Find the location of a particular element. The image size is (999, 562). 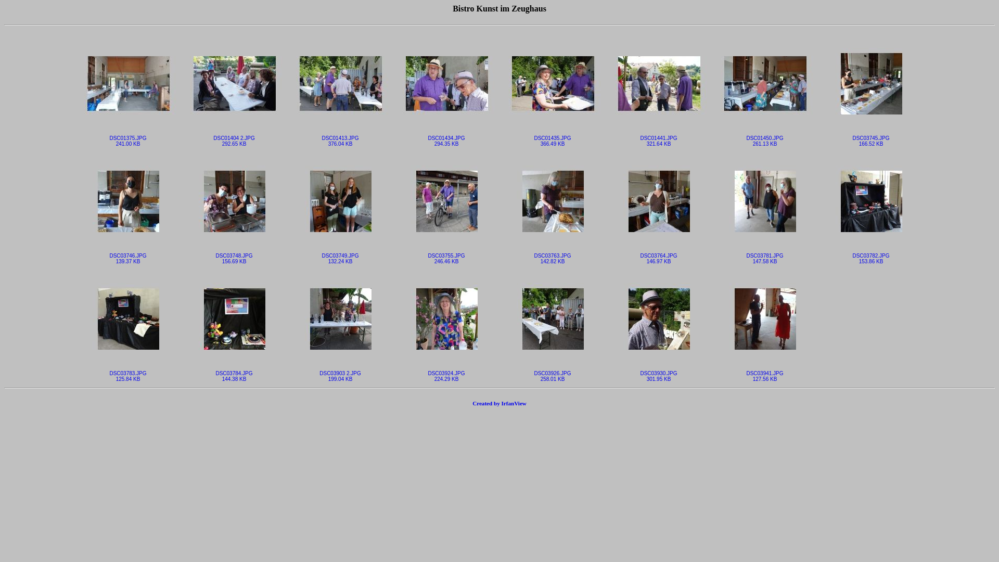

DSC03763.JPG
142.82 KB is located at coordinates (553, 256).